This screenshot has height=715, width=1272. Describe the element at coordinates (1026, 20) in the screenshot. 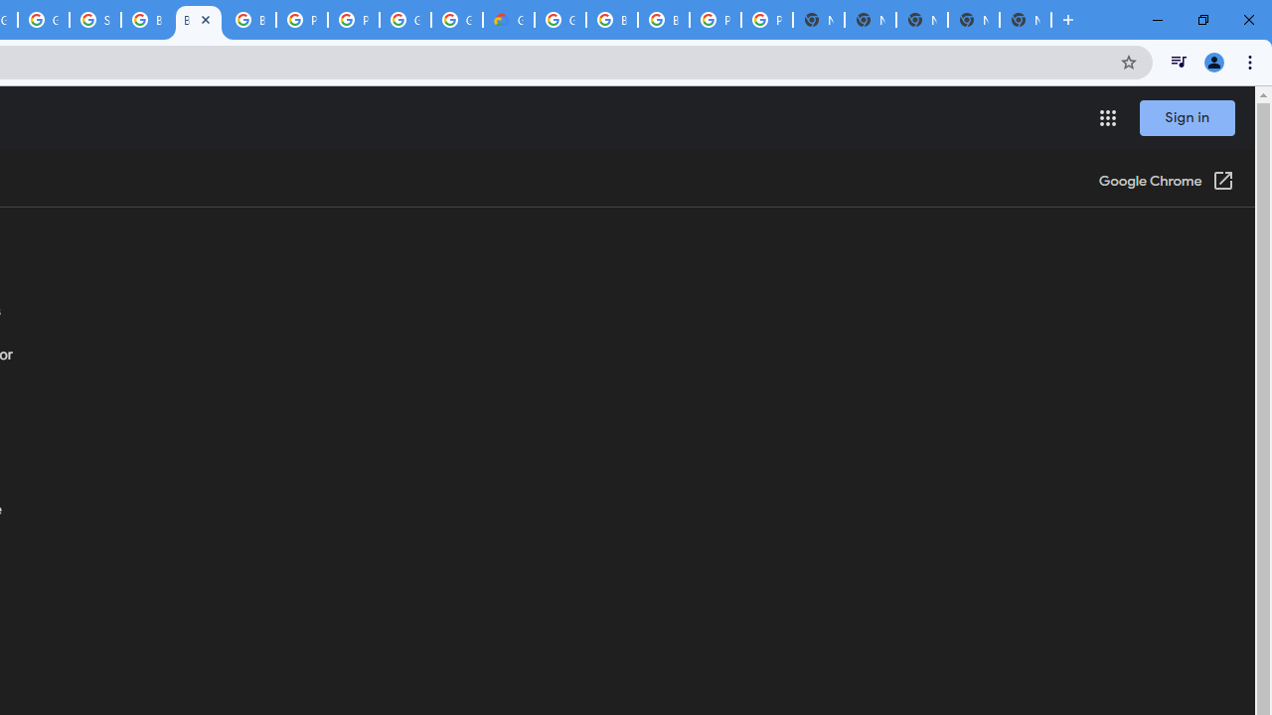

I see `New Tab` at that location.